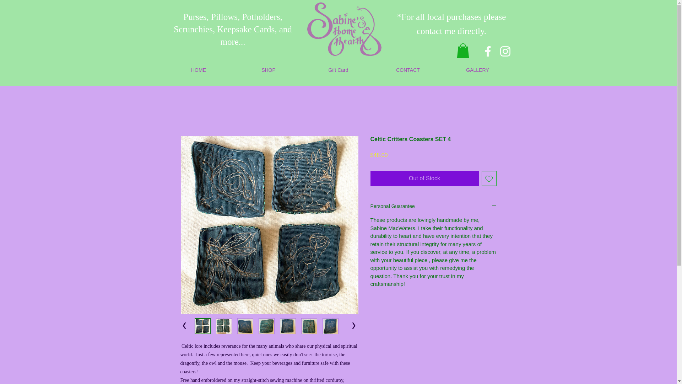 The width and height of the screenshot is (682, 384). What do you see at coordinates (338, 70) in the screenshot?
I see `Gift Card` at bounding box center [338, 70].